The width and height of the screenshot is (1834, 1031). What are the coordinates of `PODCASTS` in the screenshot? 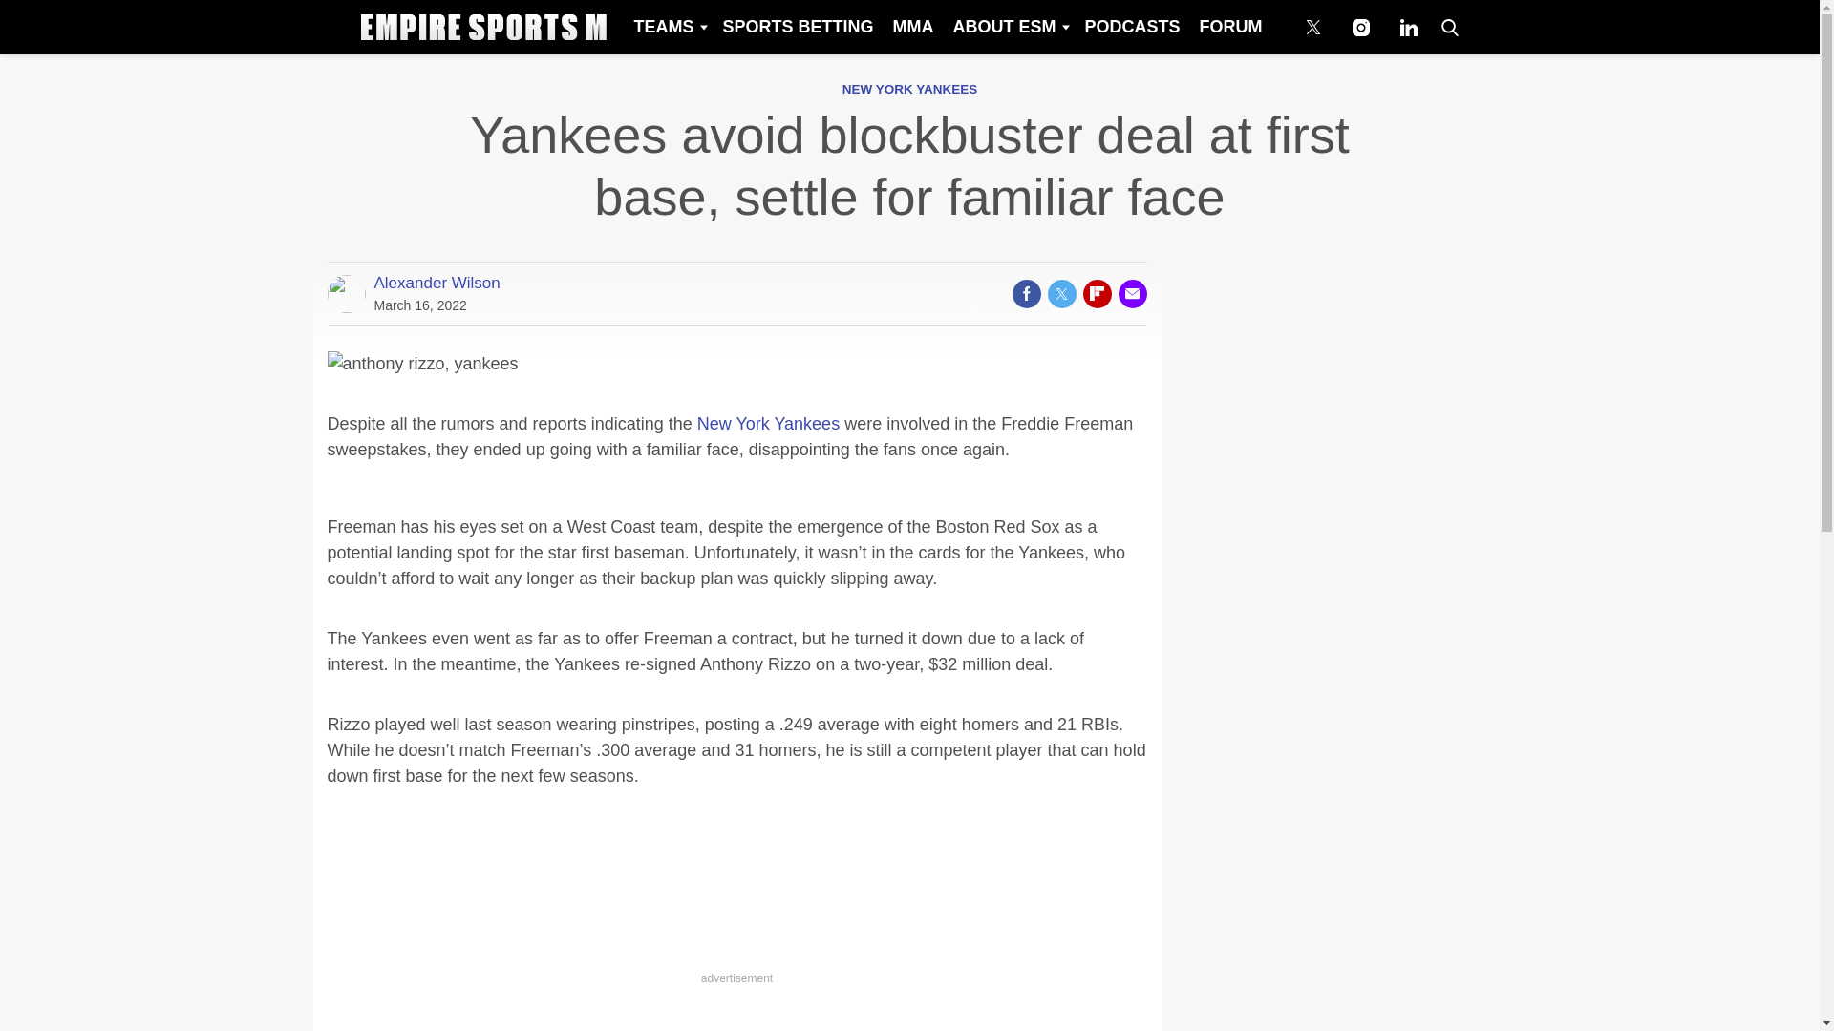 It's located at (1131, 27).